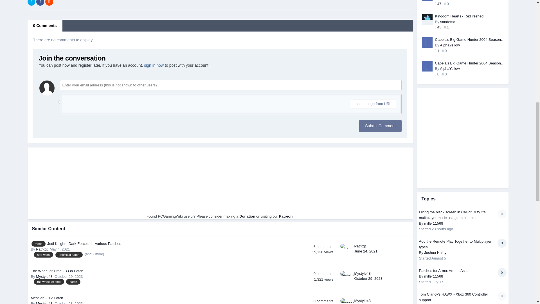 The image size is (540, 304). Describe the element at coordinates (40, 3) in the screenshot. I see `Share on Facebook` at that location.